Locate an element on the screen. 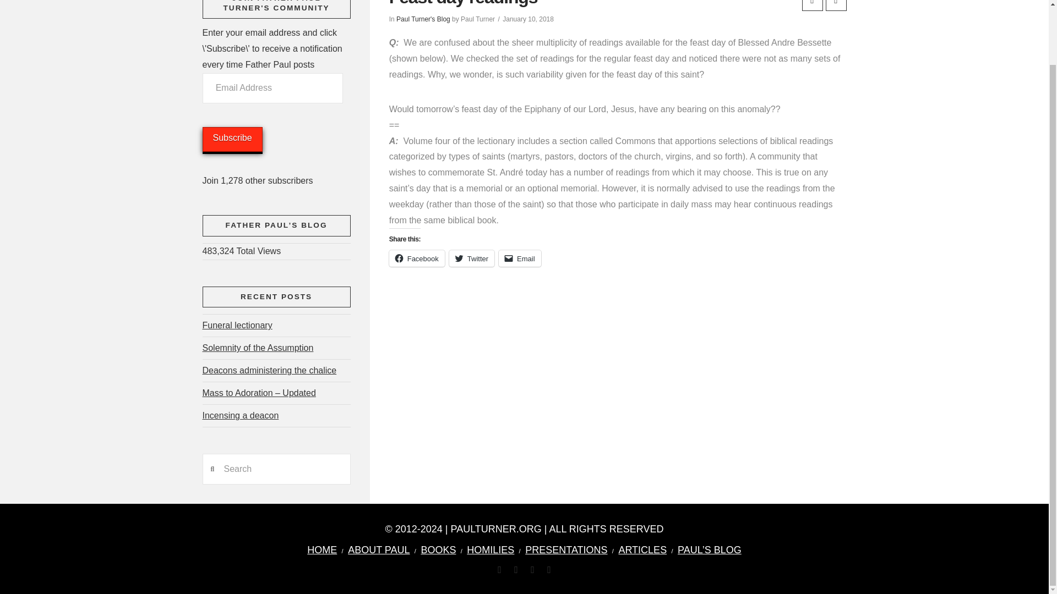 This screenshot has width=1057, height=594. Click to share on Facebook is located at coordinates (417, 258).